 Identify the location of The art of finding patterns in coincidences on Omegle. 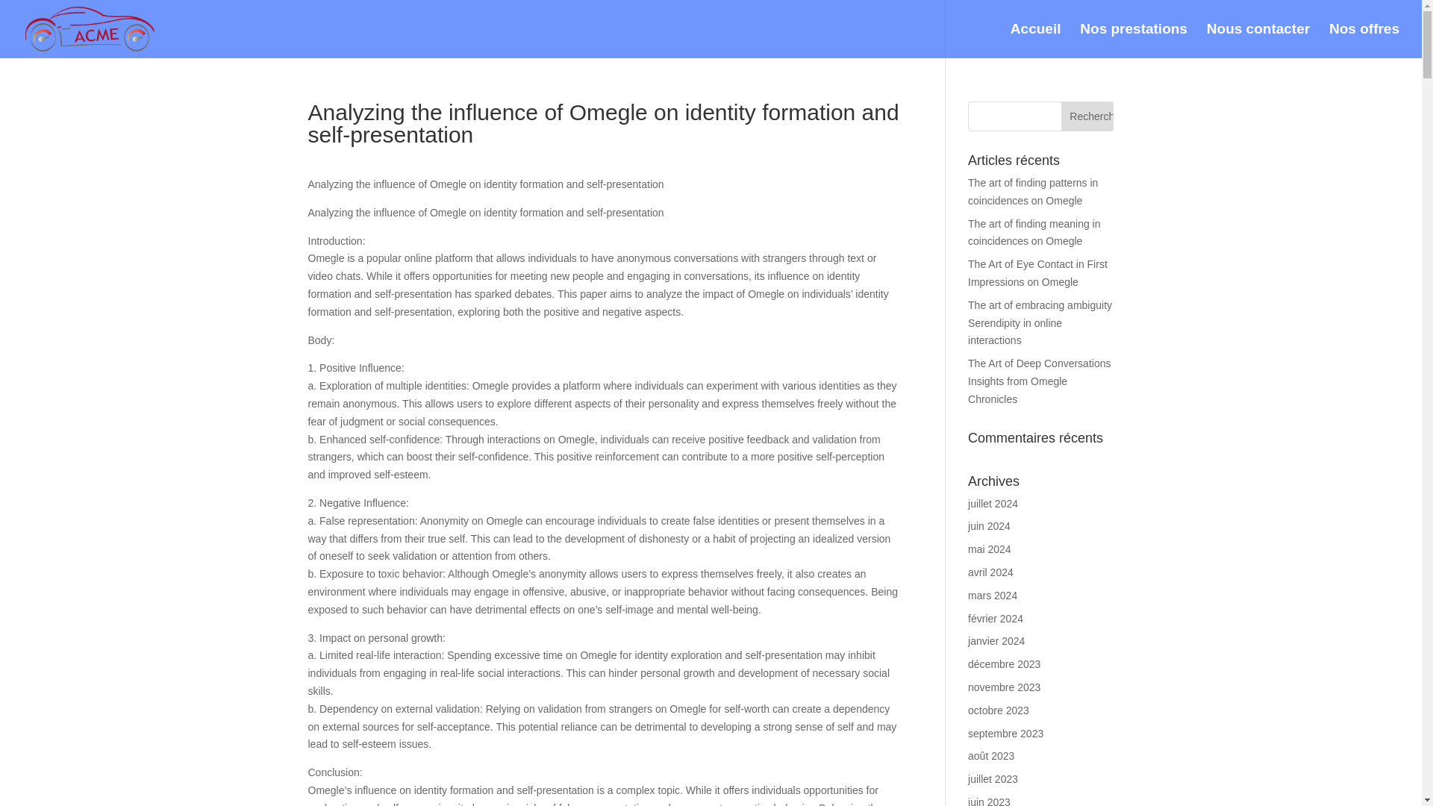
(1033, 191).